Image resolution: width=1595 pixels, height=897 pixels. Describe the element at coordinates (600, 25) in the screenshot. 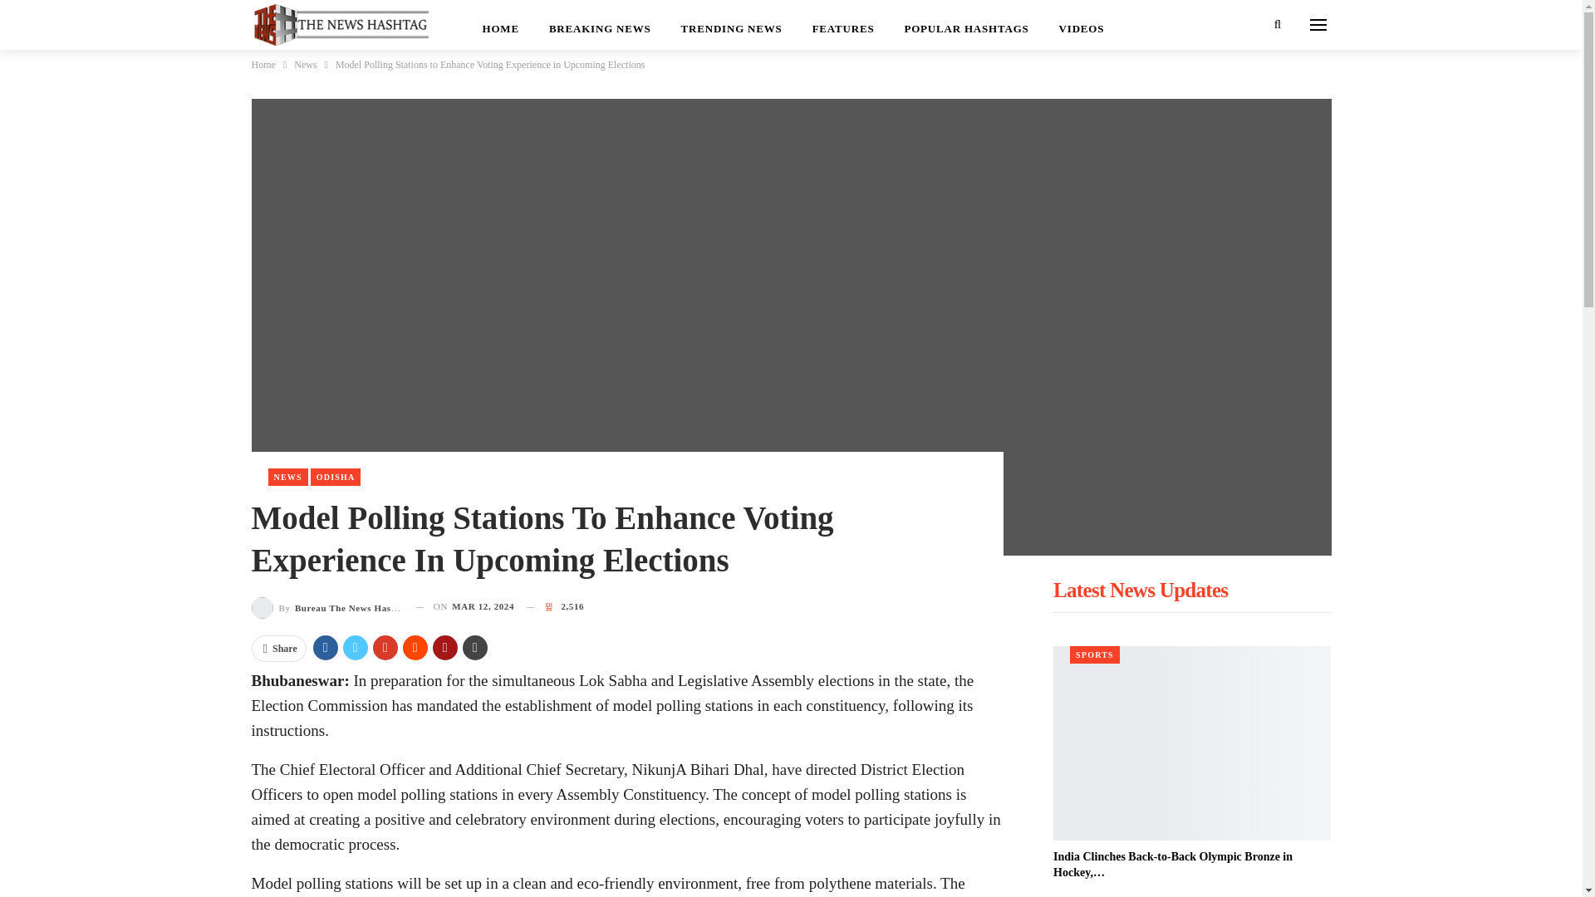

I see `BREAKING NEWS` at that location.